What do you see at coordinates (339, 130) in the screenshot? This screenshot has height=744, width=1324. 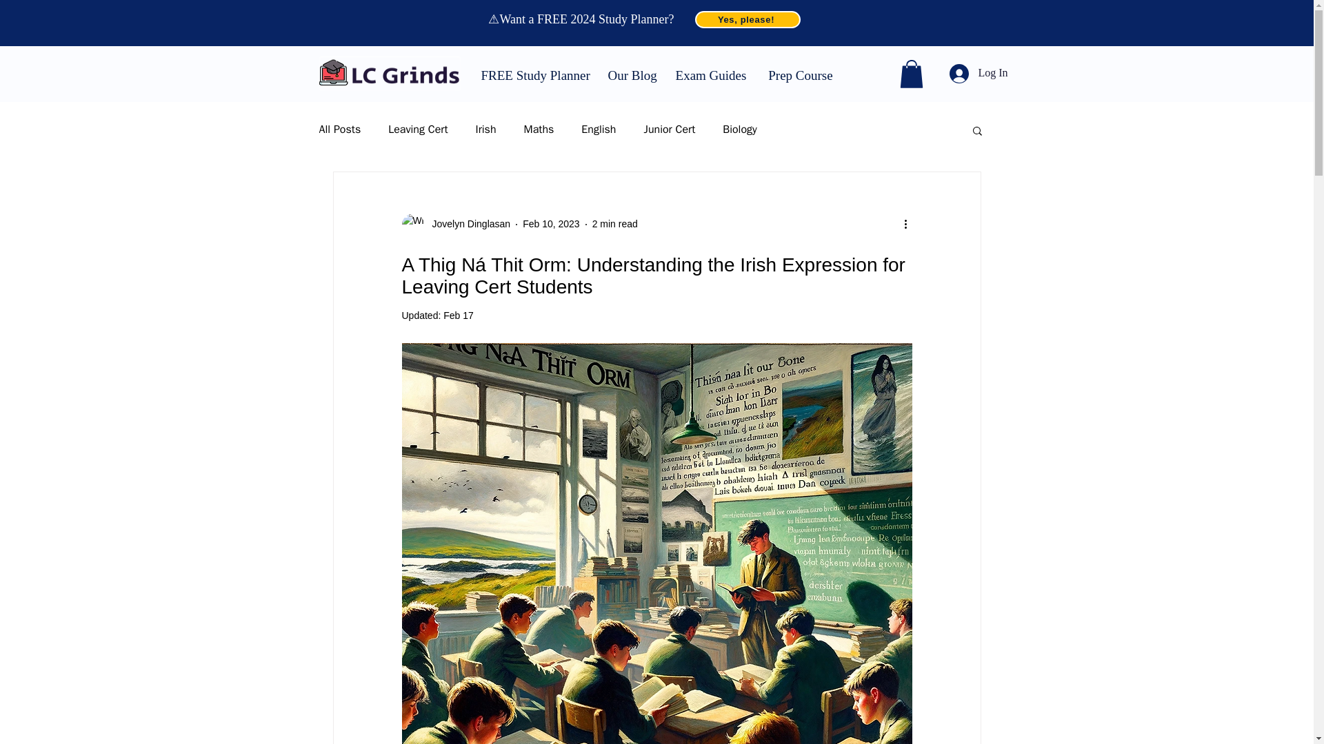 I see `All Posts` at bounding box center [339, 130].